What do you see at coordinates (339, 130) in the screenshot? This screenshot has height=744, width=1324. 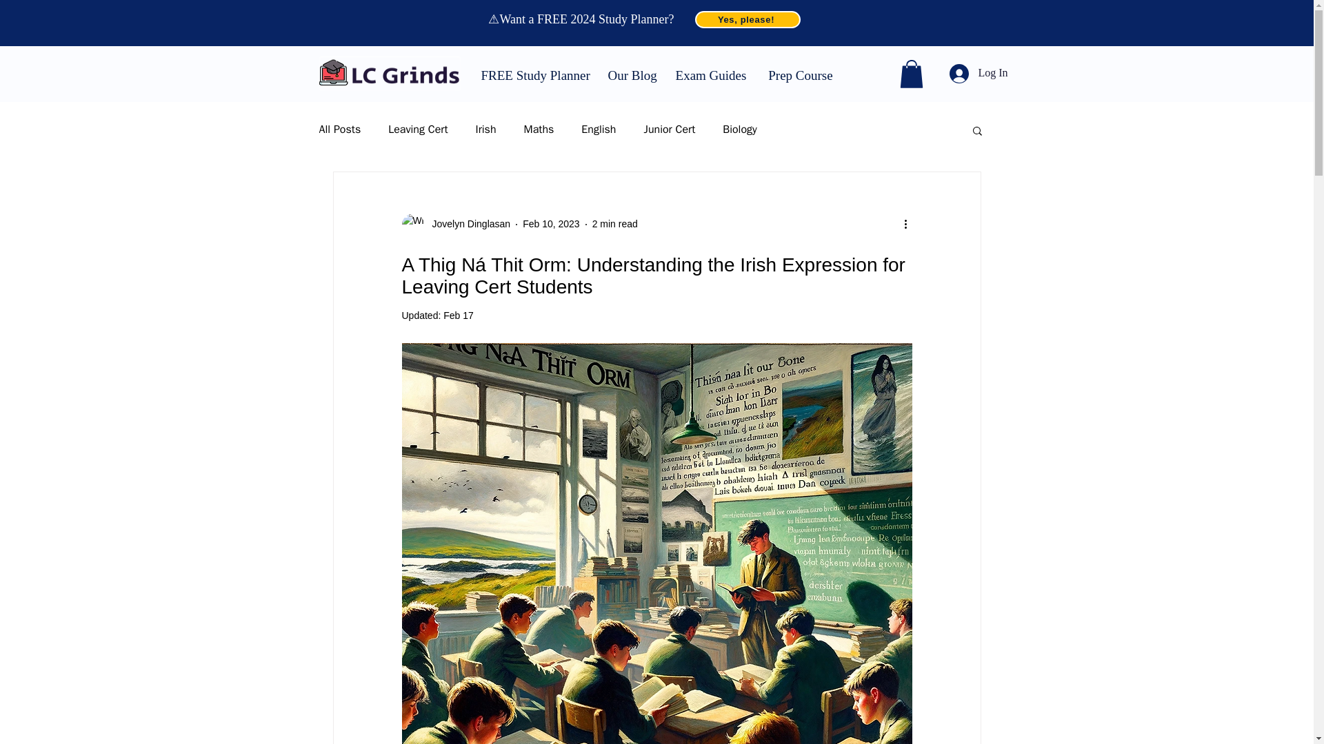 I see `All Posts` at bounding box center [339, 130].